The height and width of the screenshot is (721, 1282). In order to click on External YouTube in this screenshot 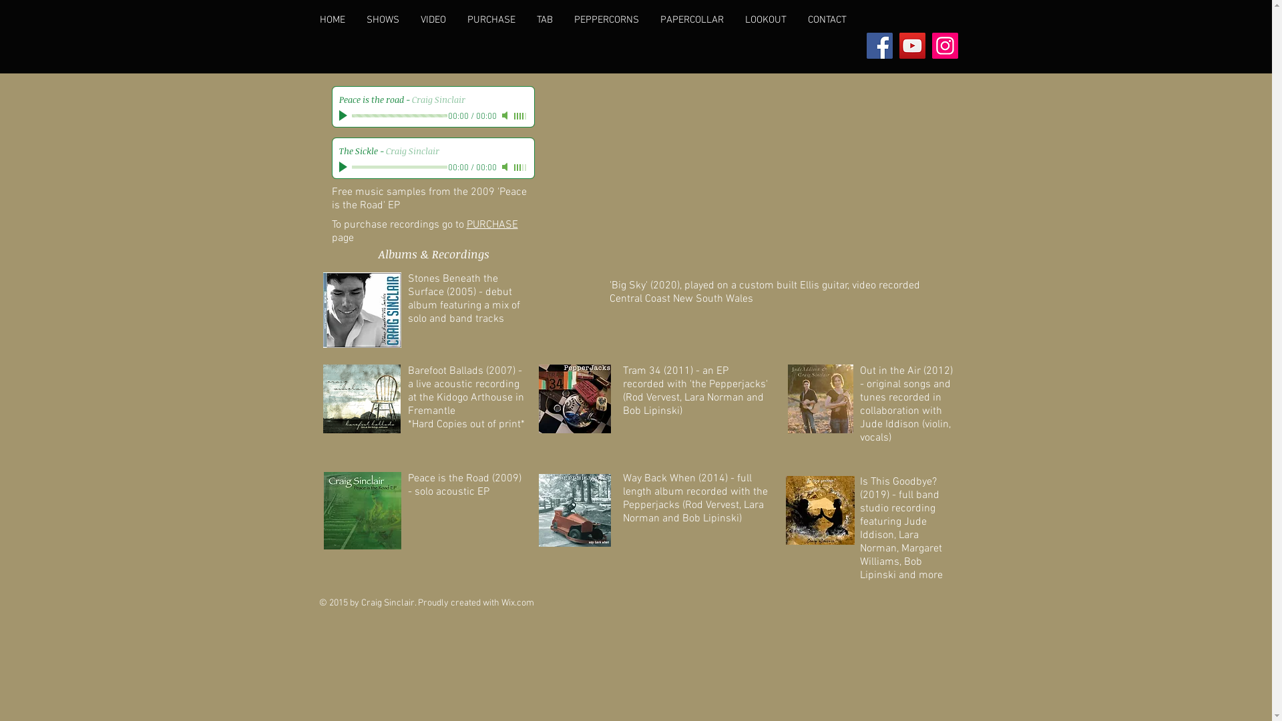, I will do `click(768, 179)`.